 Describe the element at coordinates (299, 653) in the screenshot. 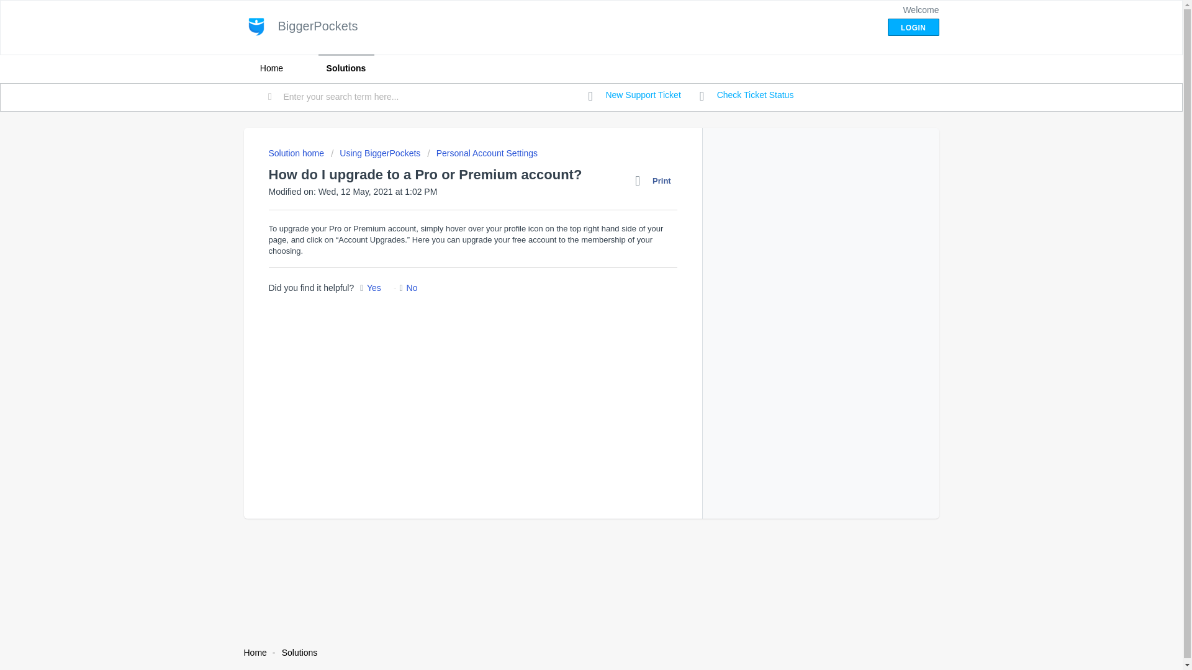

I see `Solutions` at that location.